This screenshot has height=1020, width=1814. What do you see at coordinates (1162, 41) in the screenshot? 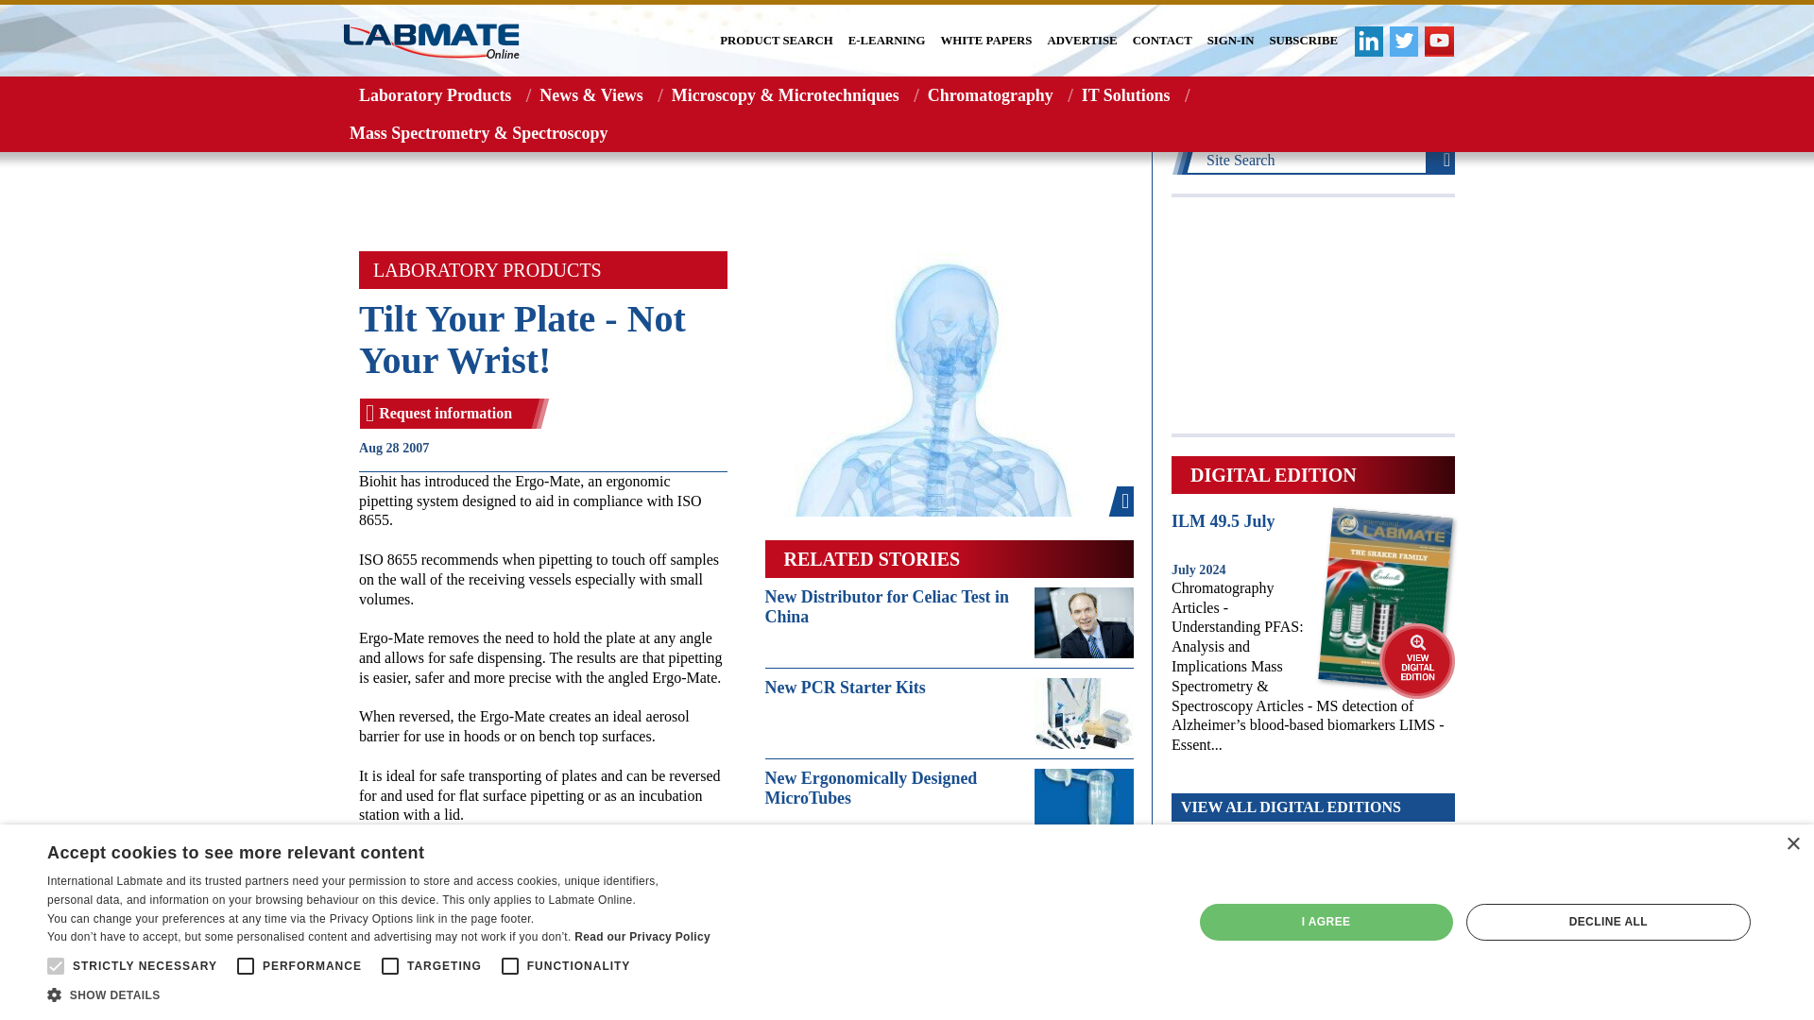
I see `CONTACT` at bounding box center [1162, 41].